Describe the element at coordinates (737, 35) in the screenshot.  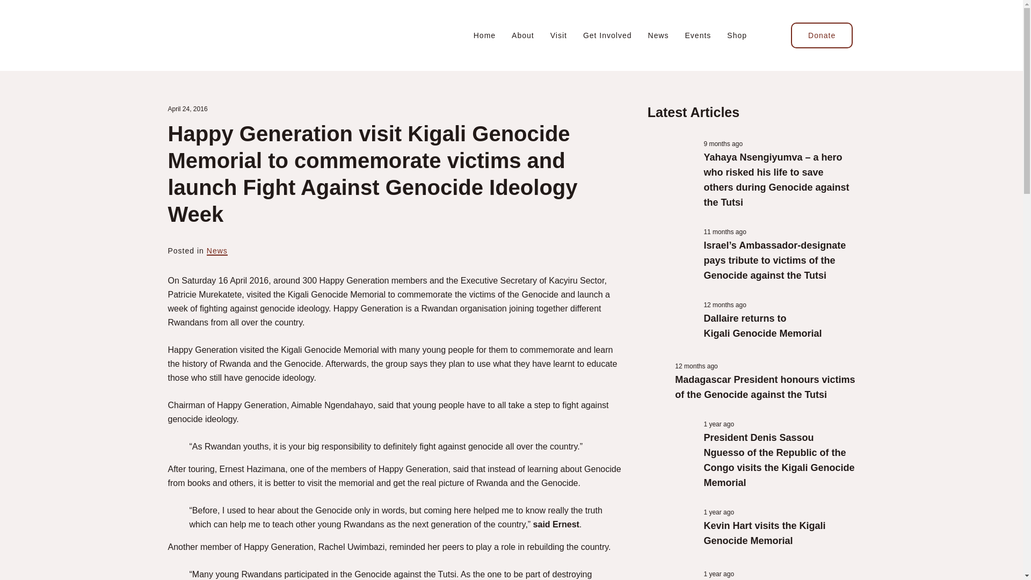
I see `Shop` at that location.